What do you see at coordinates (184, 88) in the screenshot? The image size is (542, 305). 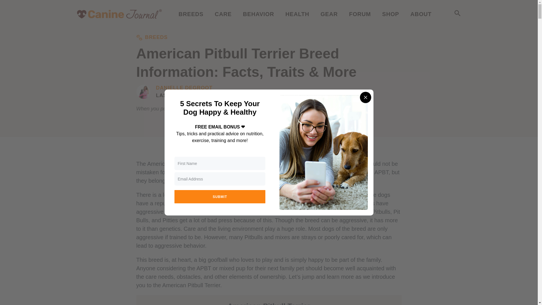 I see `Posts by Danielle DeGroot` at bounding box center [184, 88].